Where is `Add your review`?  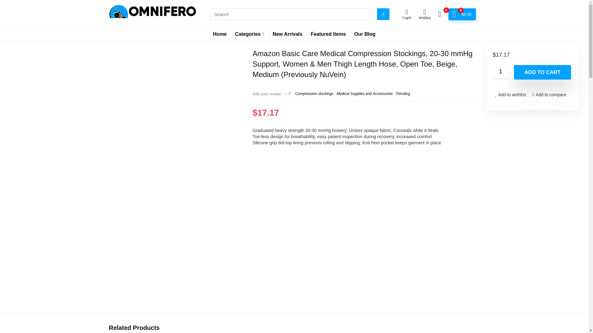
Add your review is located at coordinates (267, 94).